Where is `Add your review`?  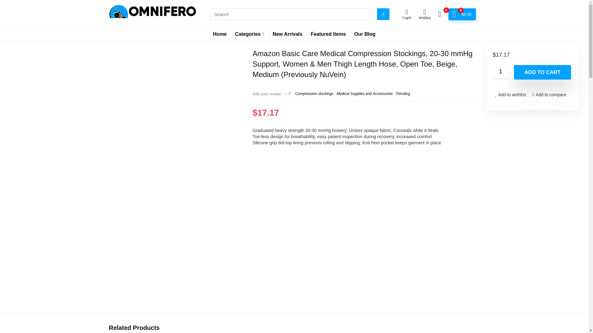
Add your review is located at coordinates (267, 94).